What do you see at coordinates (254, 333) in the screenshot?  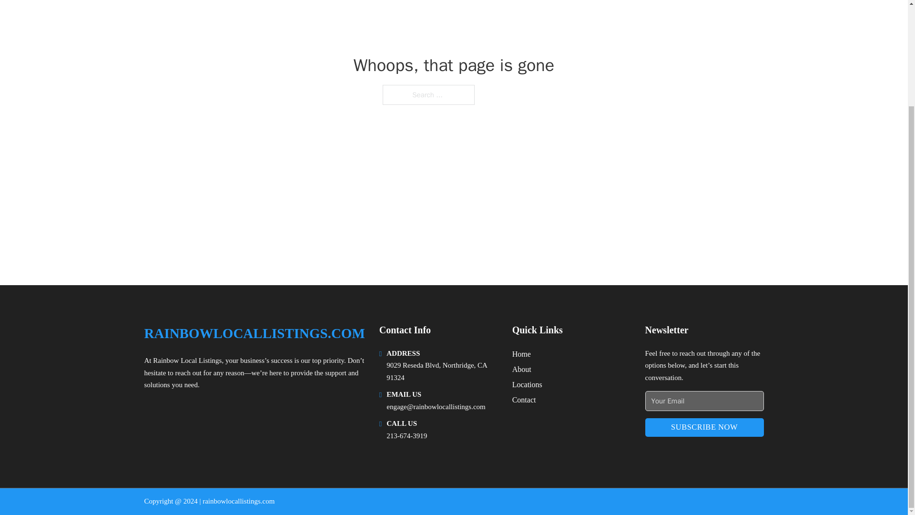 I see `RAINBOWLOCALLISTINGS.COM` at bounding box center [254, 333].